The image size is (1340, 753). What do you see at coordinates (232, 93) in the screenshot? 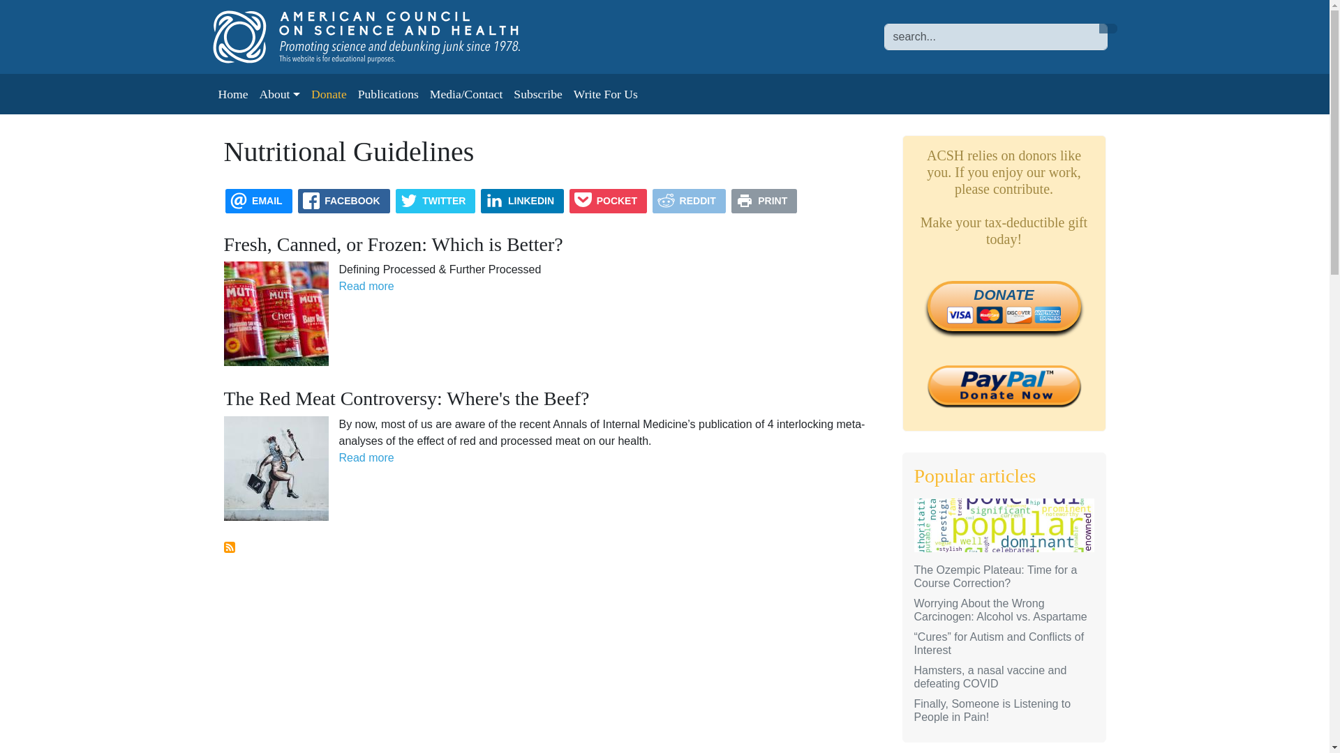
I see `Home` at bounding box center [232, 93].